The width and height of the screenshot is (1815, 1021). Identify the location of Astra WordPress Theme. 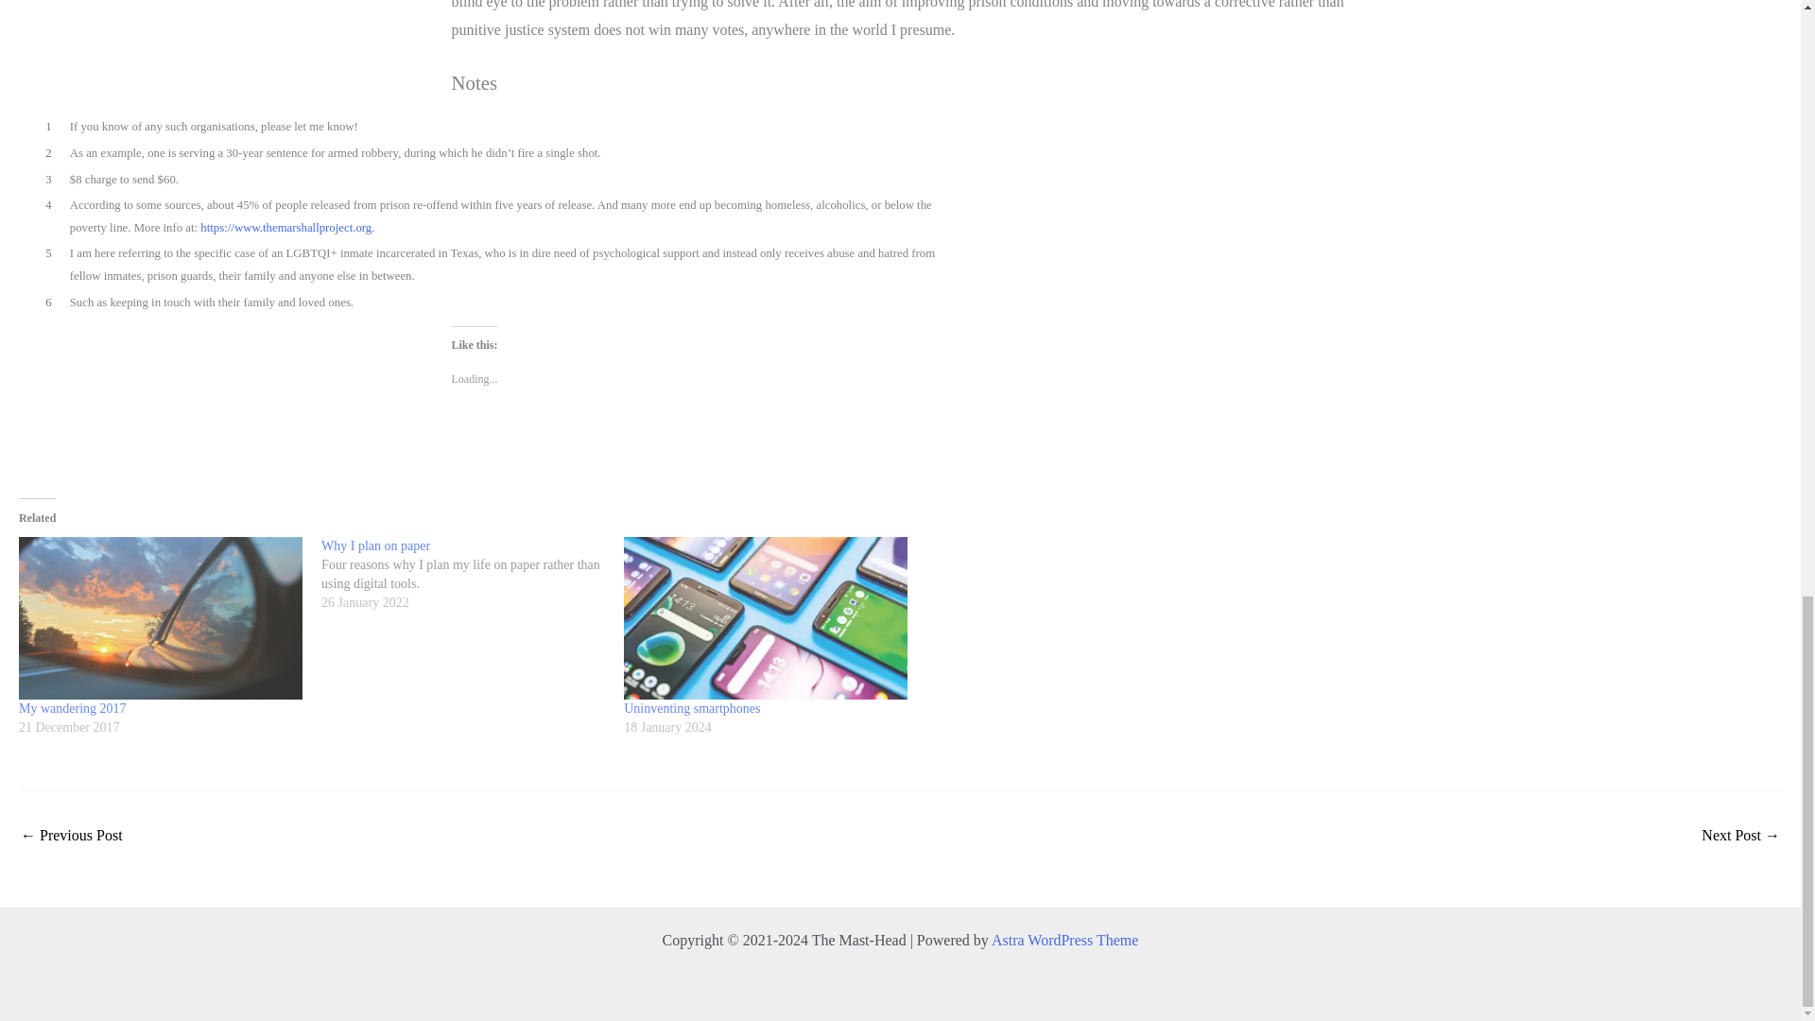
(1064, 940).